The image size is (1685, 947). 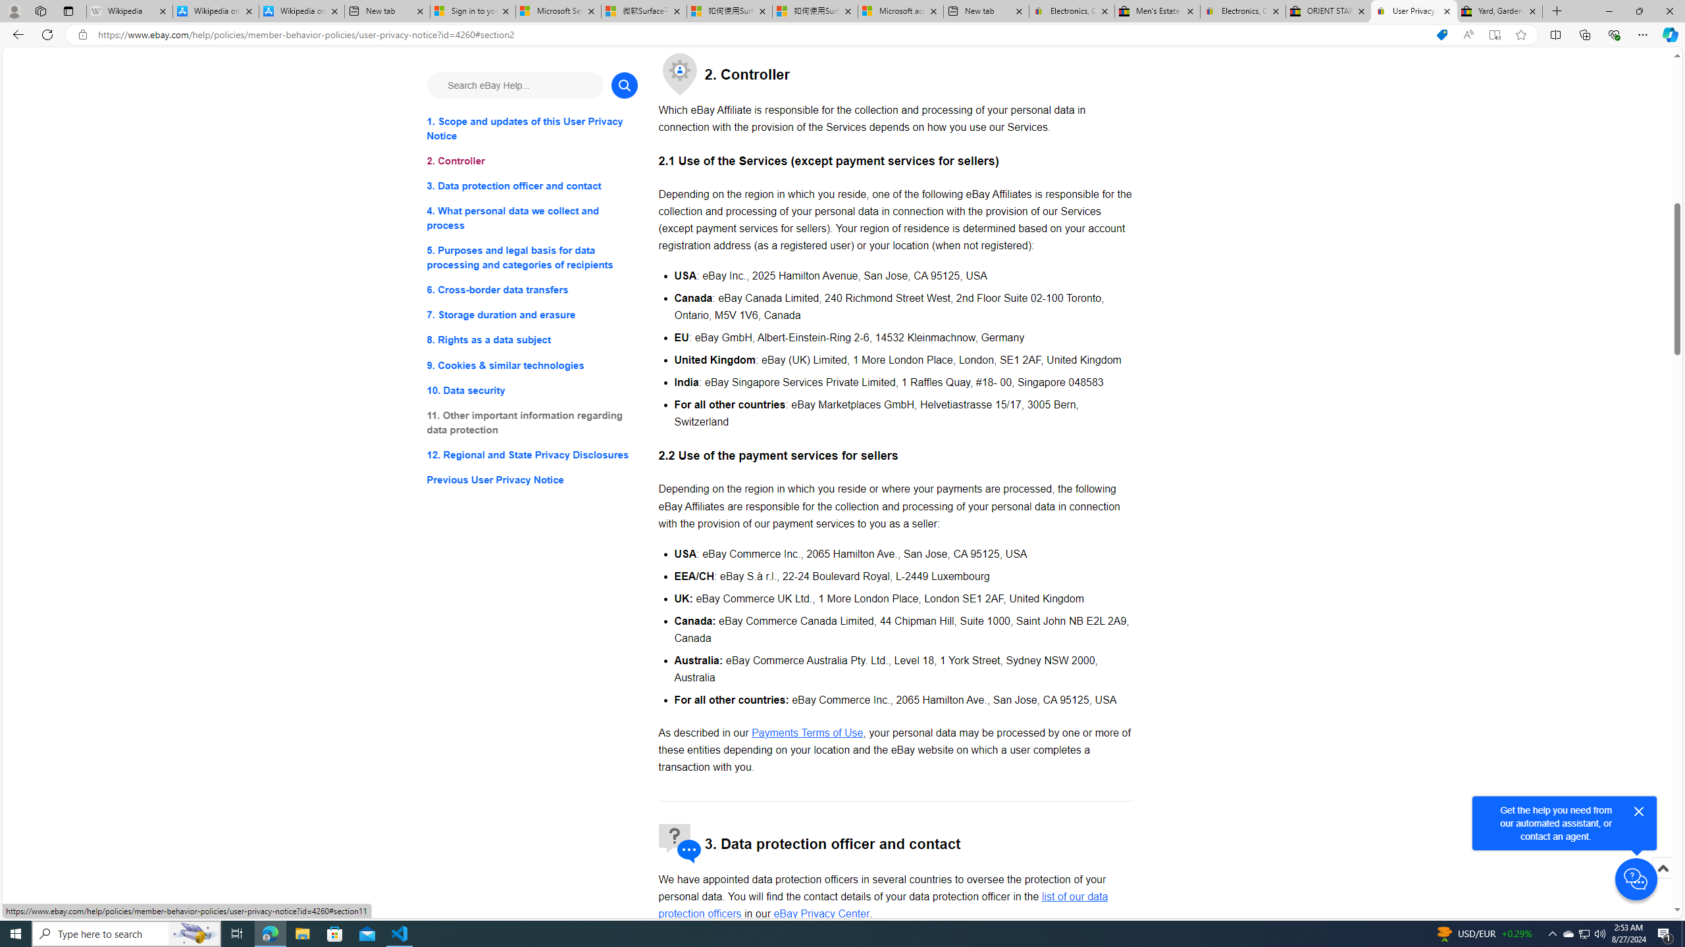 What do you see at coordinates (532, 316) in the screenshot?
I see `7. Storage duration and erasure` at bounding box center [532, 316].